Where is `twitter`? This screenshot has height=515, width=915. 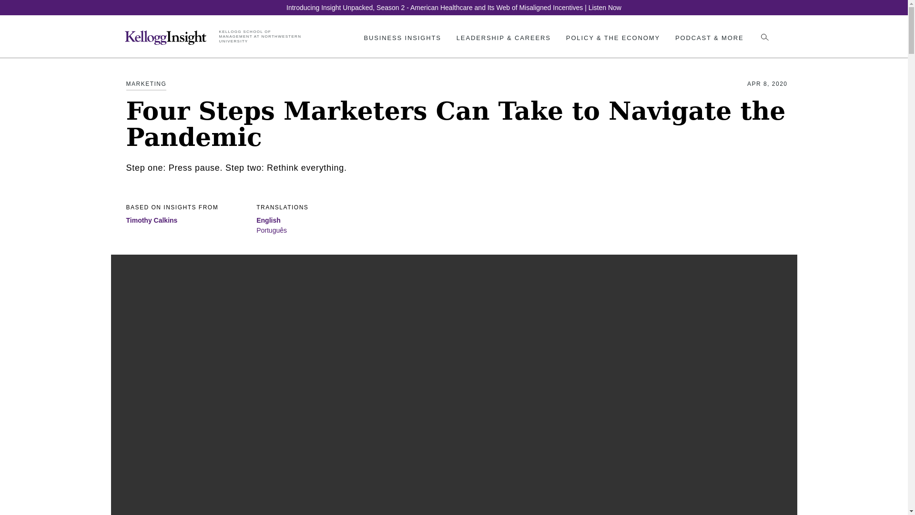 twitter is located at coordinates (683, 27).